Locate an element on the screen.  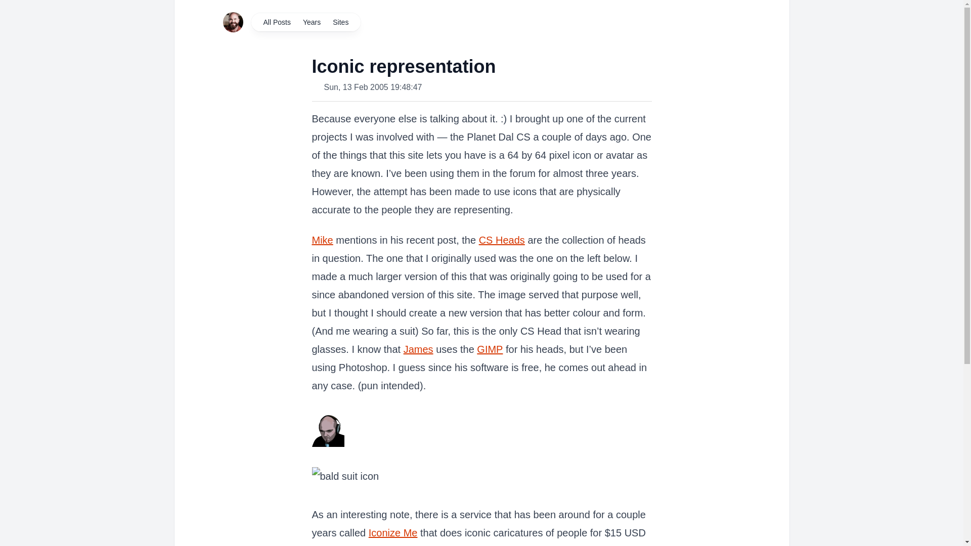
Sites is located at coordinates (340, 22).